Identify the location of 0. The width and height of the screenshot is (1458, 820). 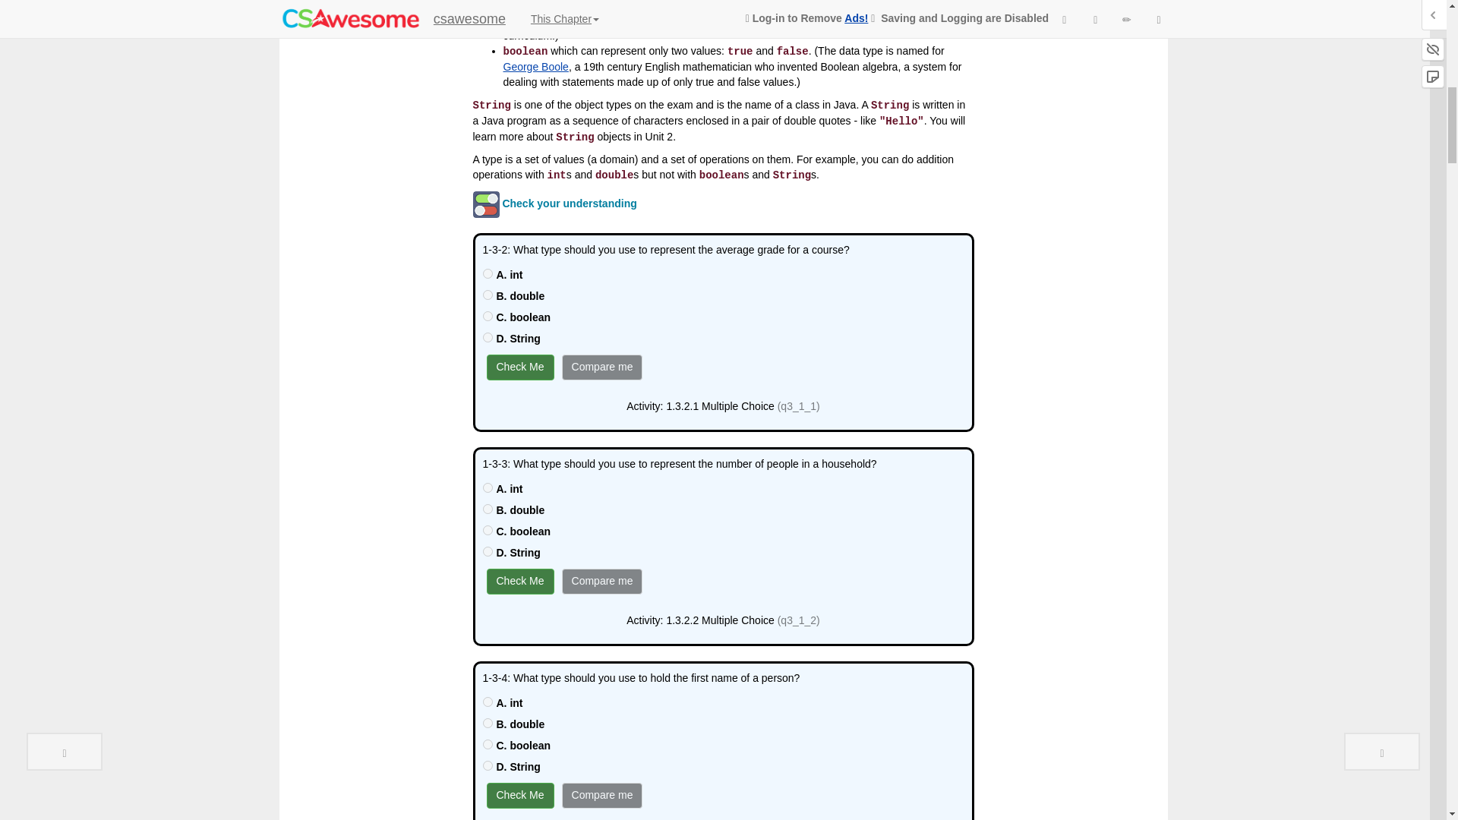
(488, 487).